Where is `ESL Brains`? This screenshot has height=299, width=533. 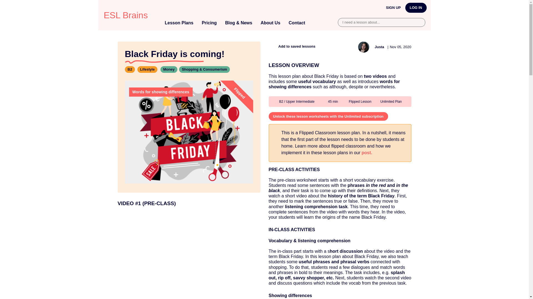 ESL Brains is located at coordinates (126, 15).